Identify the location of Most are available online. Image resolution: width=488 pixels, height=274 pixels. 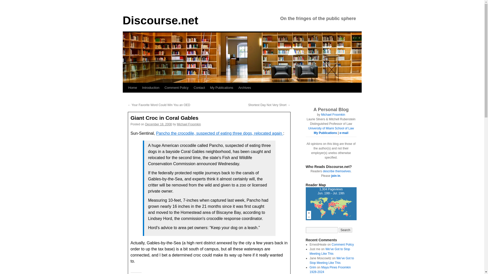
(325, 133).